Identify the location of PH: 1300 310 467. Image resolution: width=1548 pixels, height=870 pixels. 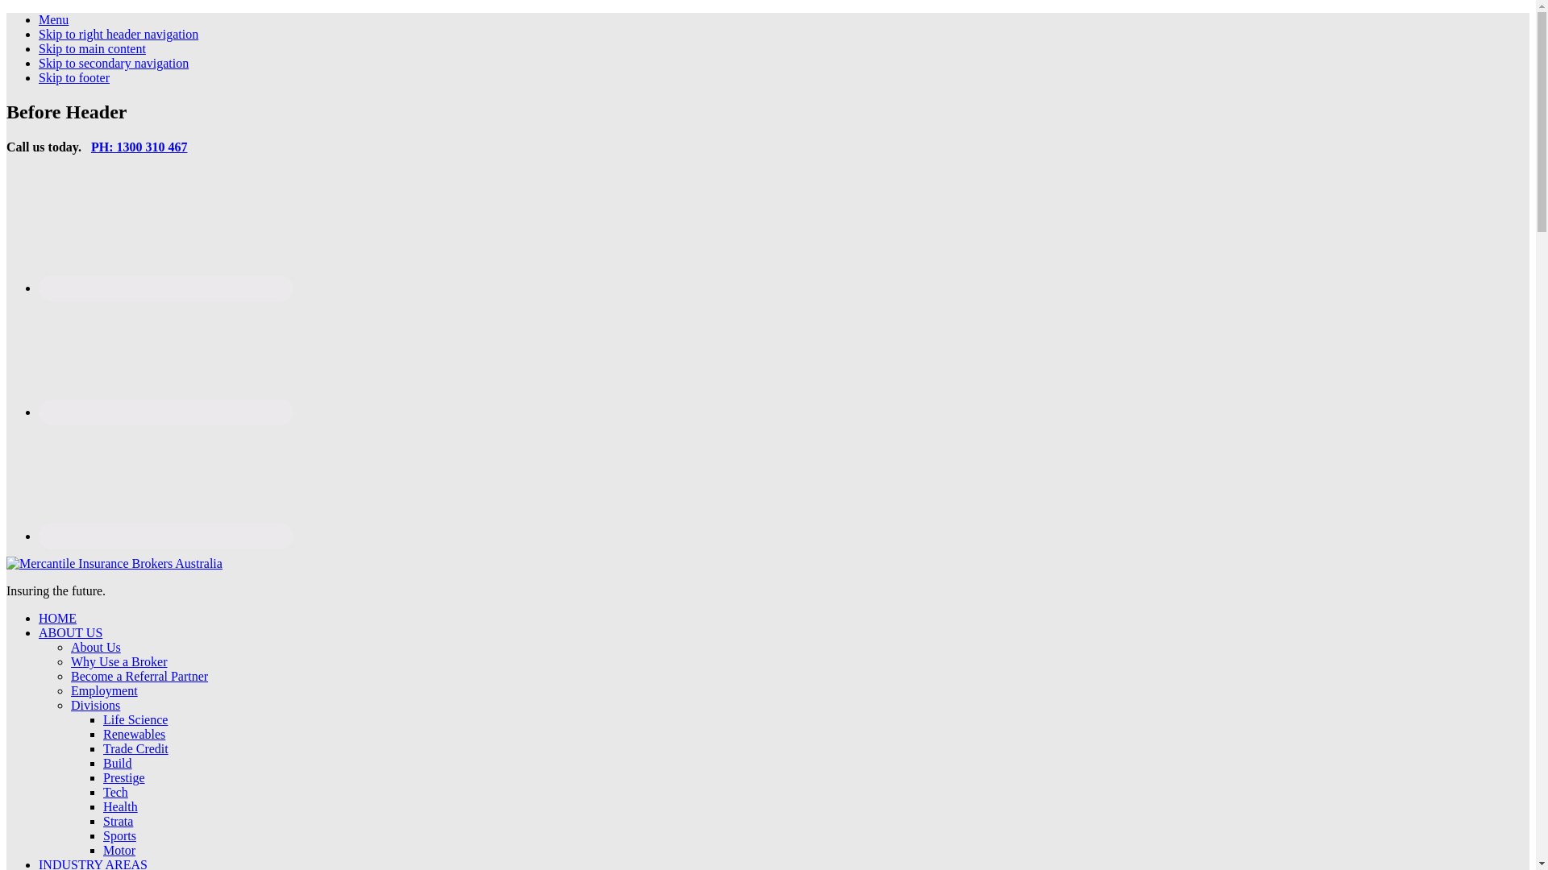
(139, 147).